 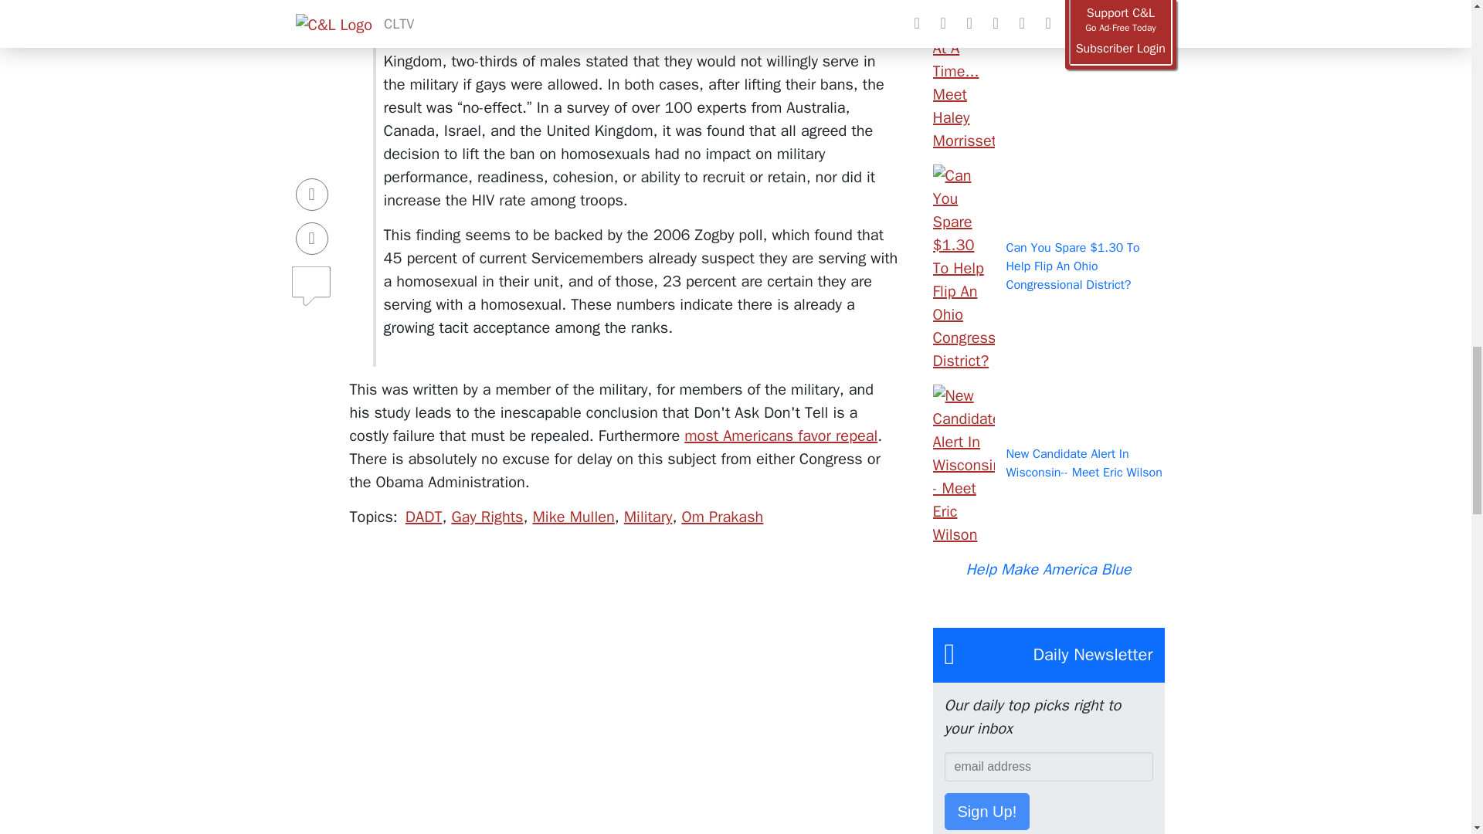 I want to click on Om Prakash, so click(x=721, y=516).